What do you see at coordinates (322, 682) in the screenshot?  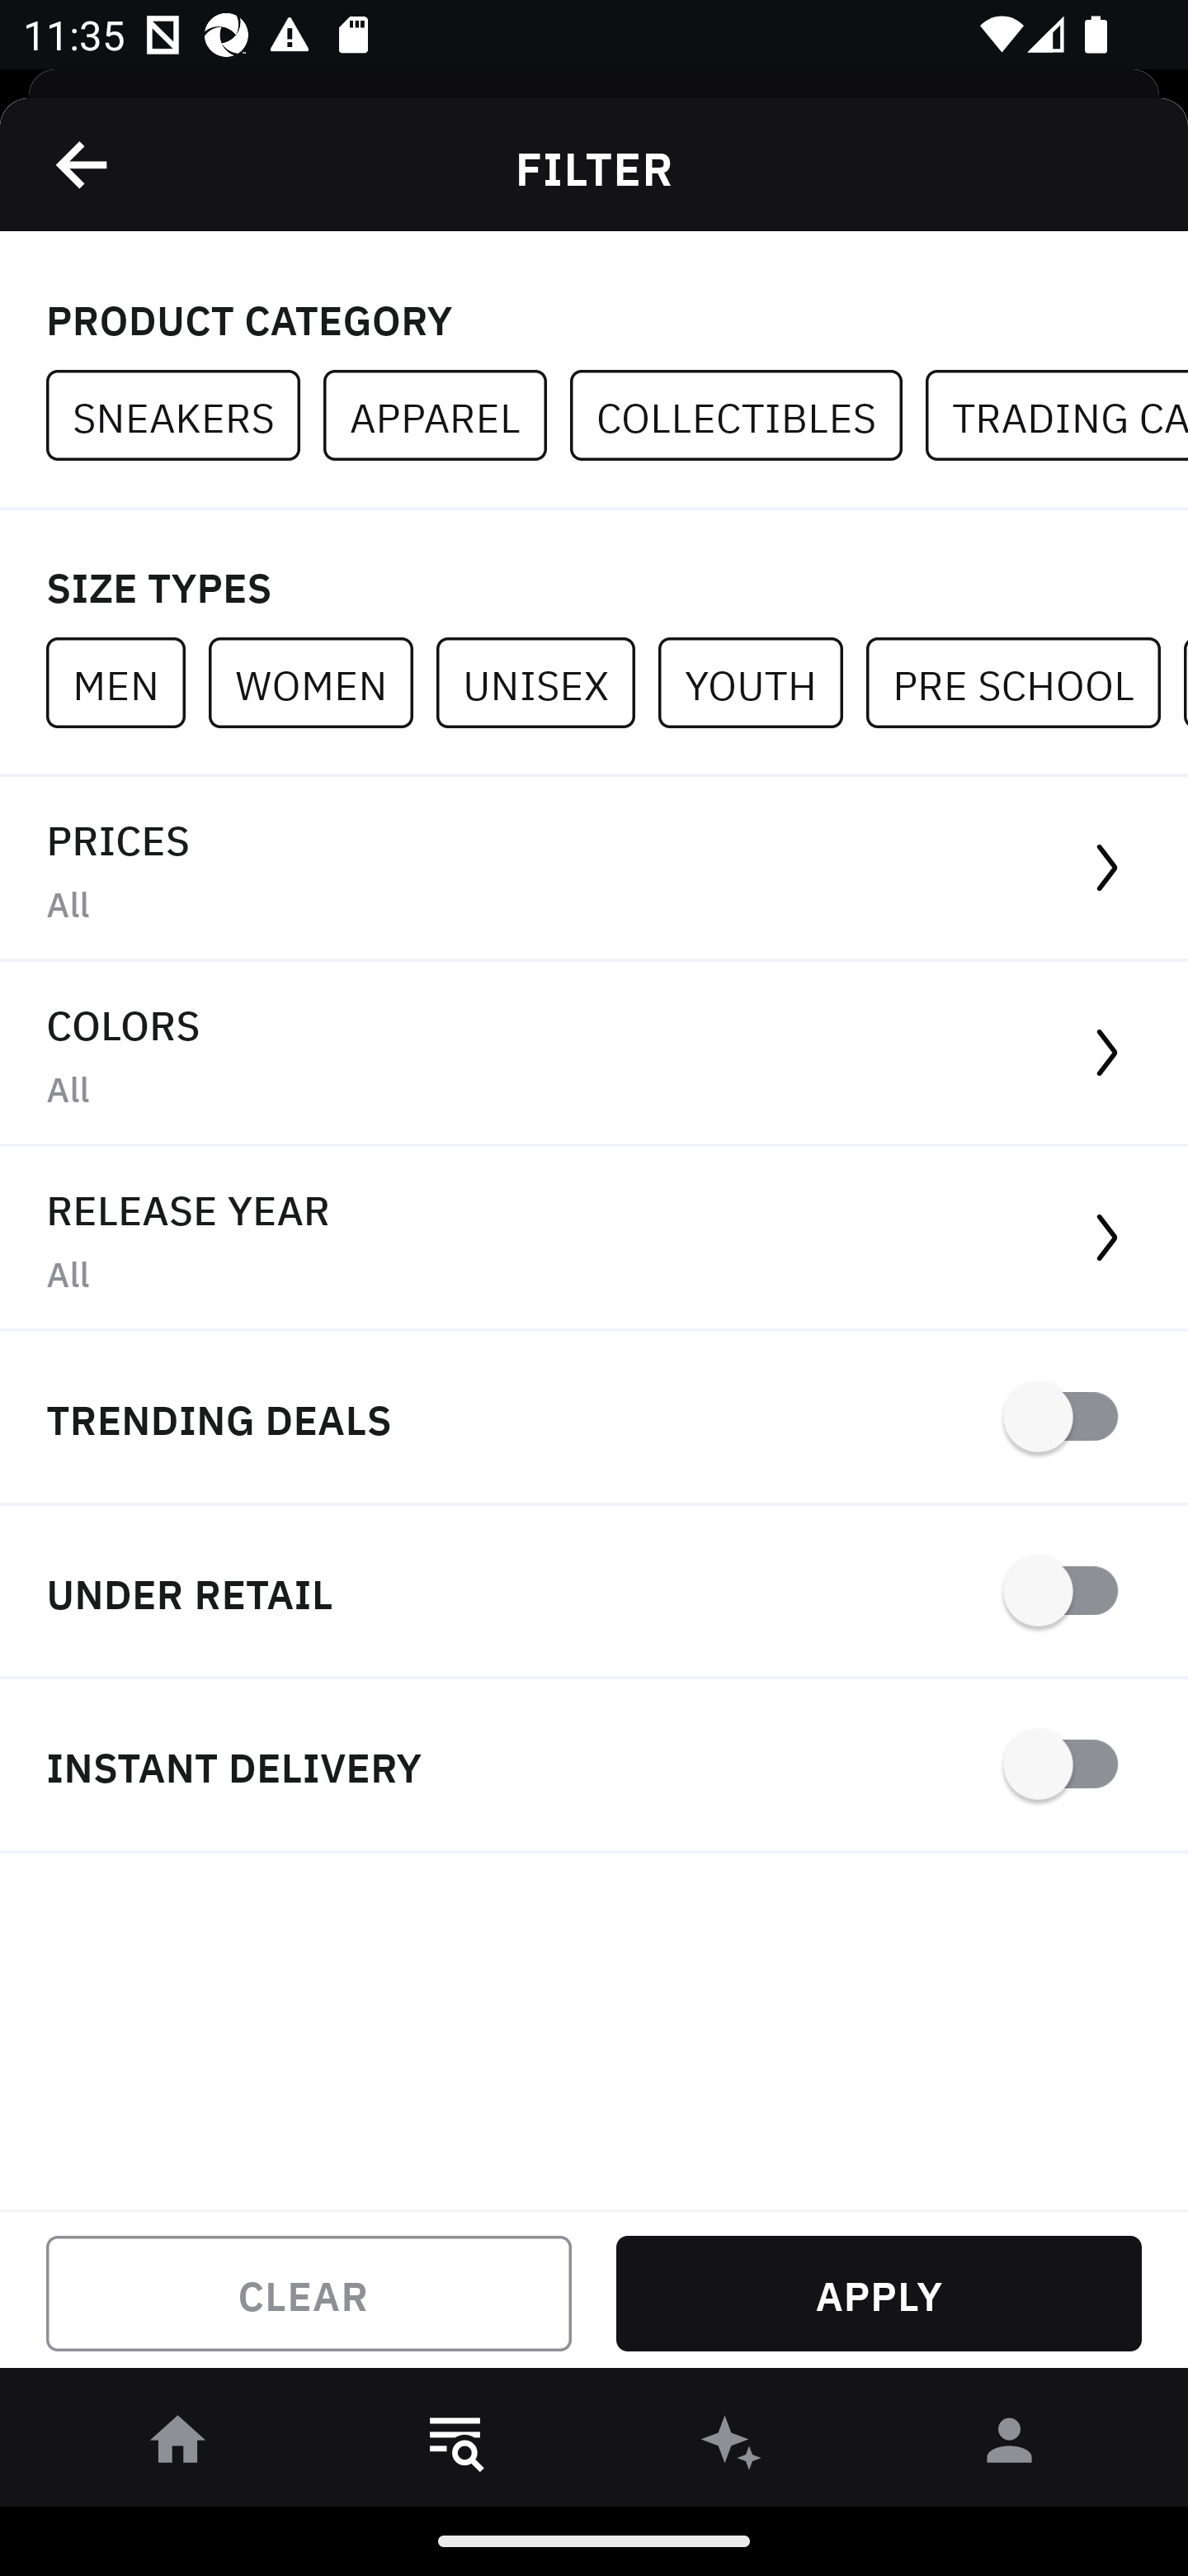 I see `WOMEN` at bounding box center [322, 682].